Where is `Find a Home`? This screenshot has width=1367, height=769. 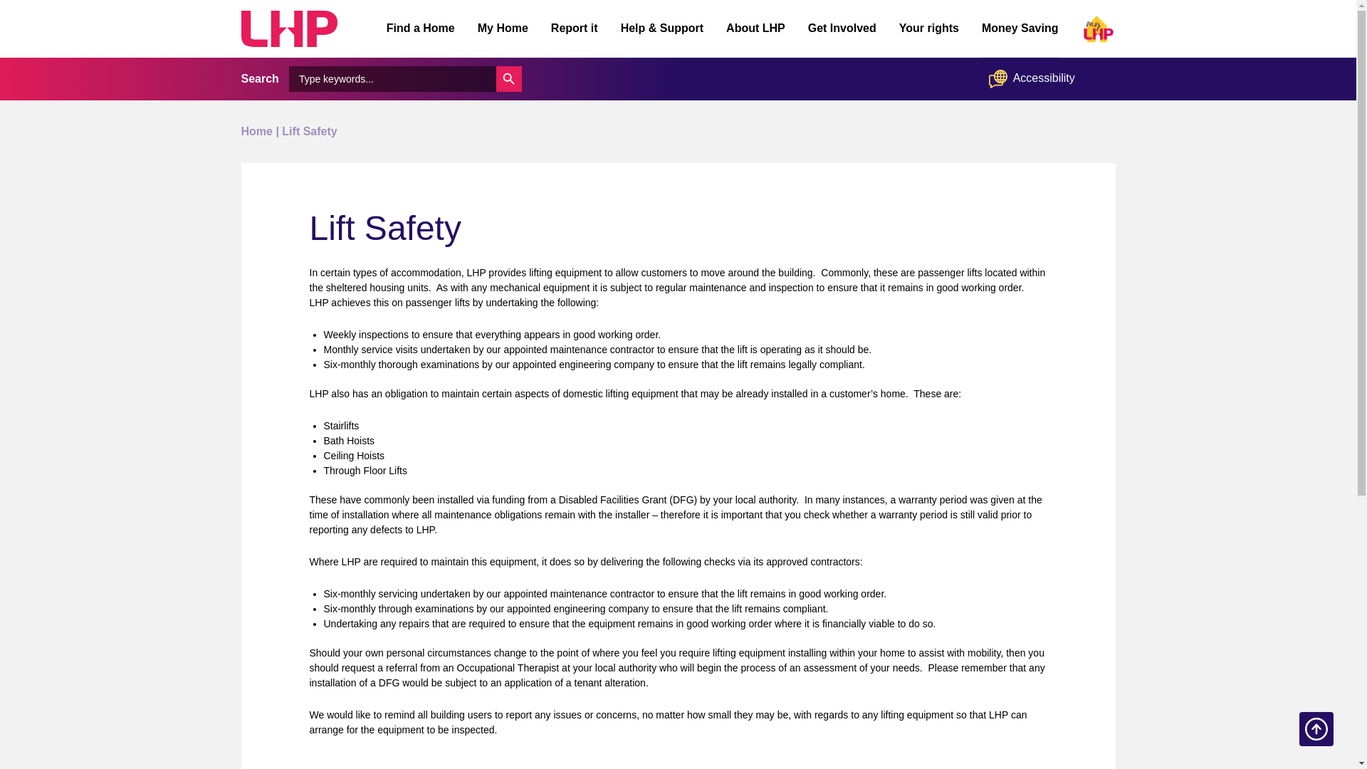 Find a Home is located at coordinates (421, 28).